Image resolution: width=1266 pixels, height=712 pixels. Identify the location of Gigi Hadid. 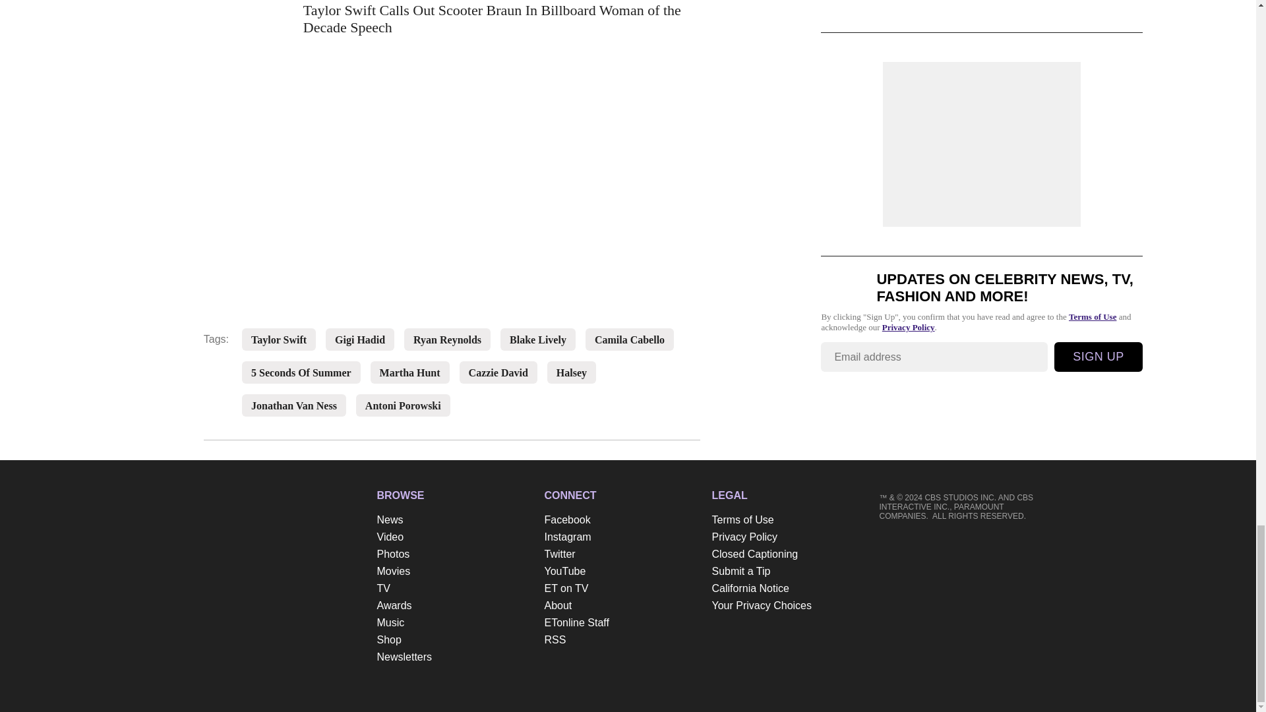
(360, 340).